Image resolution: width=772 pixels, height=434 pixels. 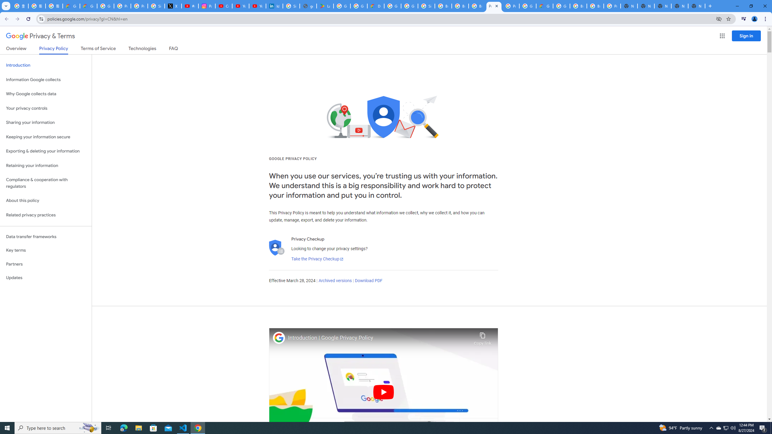 What do you see at coordinates (46, 237) in the screenshot?
I see `Data transfer frameworks` at bounding box center [46, 237].